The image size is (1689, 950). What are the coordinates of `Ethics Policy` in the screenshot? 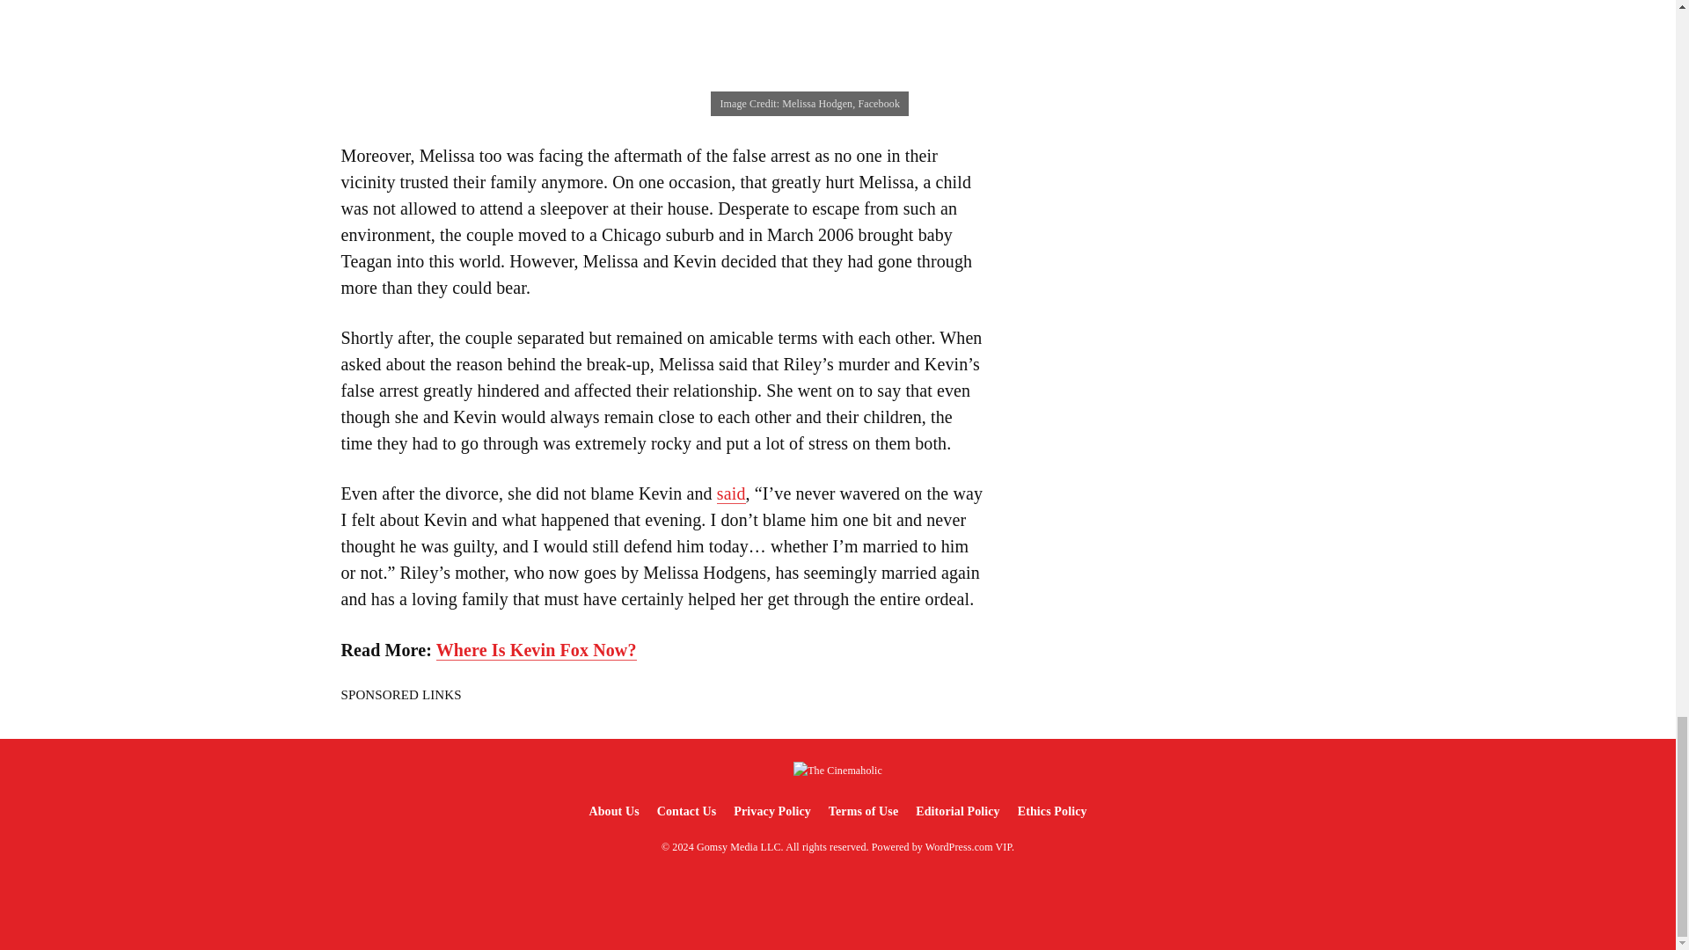 It's located at (1052, 811).